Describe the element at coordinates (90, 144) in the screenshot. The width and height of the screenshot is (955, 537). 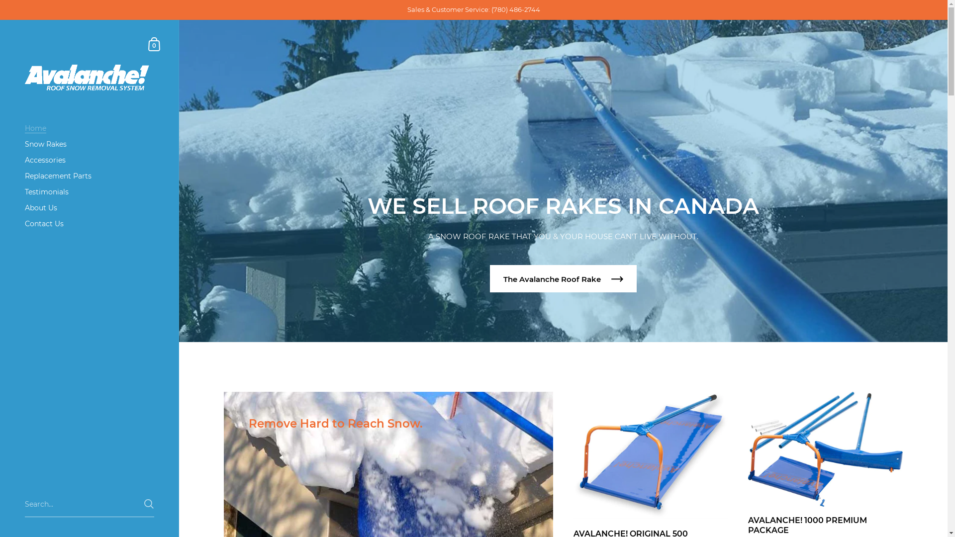
I see `Snow Rakes` at that location.